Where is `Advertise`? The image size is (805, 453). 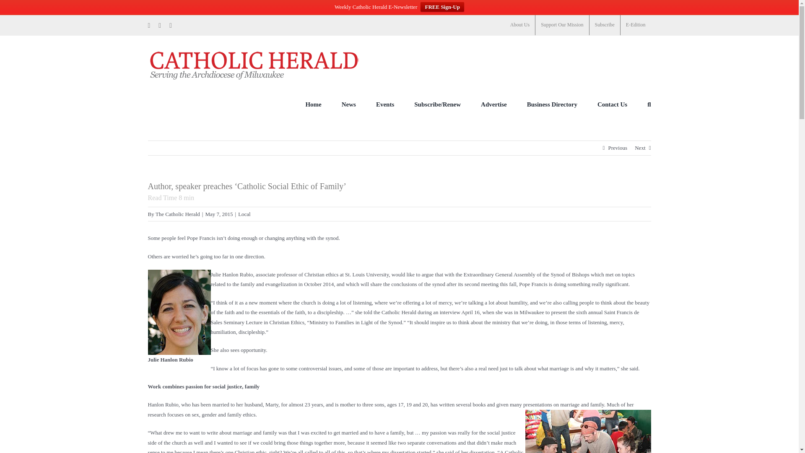 Advertise is located at coordinates (494, 104).